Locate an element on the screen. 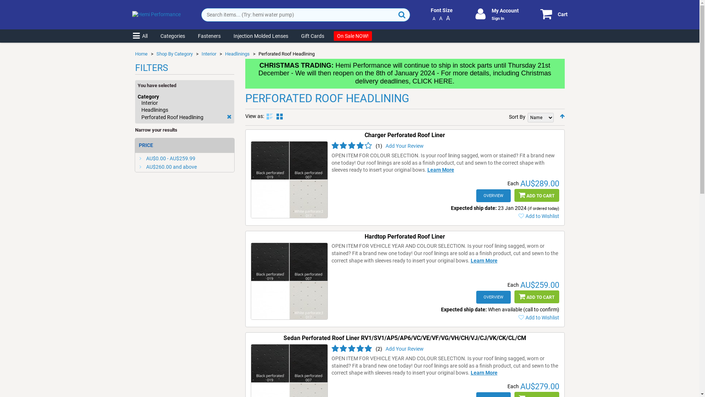  OVERVIEW is located at coordinates (493, 196).